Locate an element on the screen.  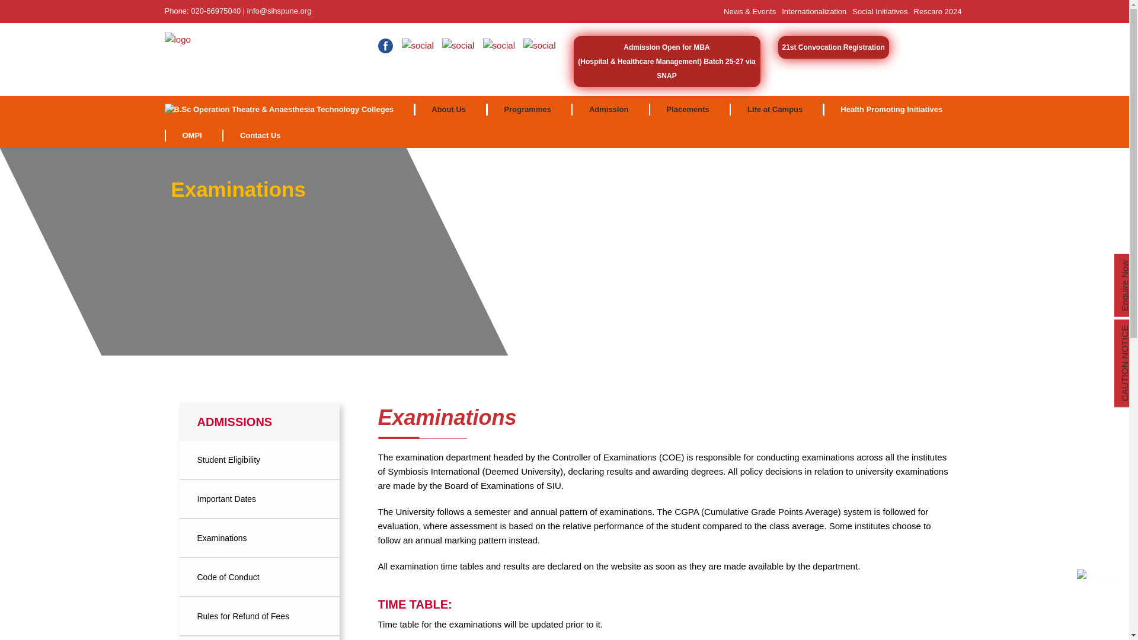
Rescare 2024 is located at coordinates (938, 11).